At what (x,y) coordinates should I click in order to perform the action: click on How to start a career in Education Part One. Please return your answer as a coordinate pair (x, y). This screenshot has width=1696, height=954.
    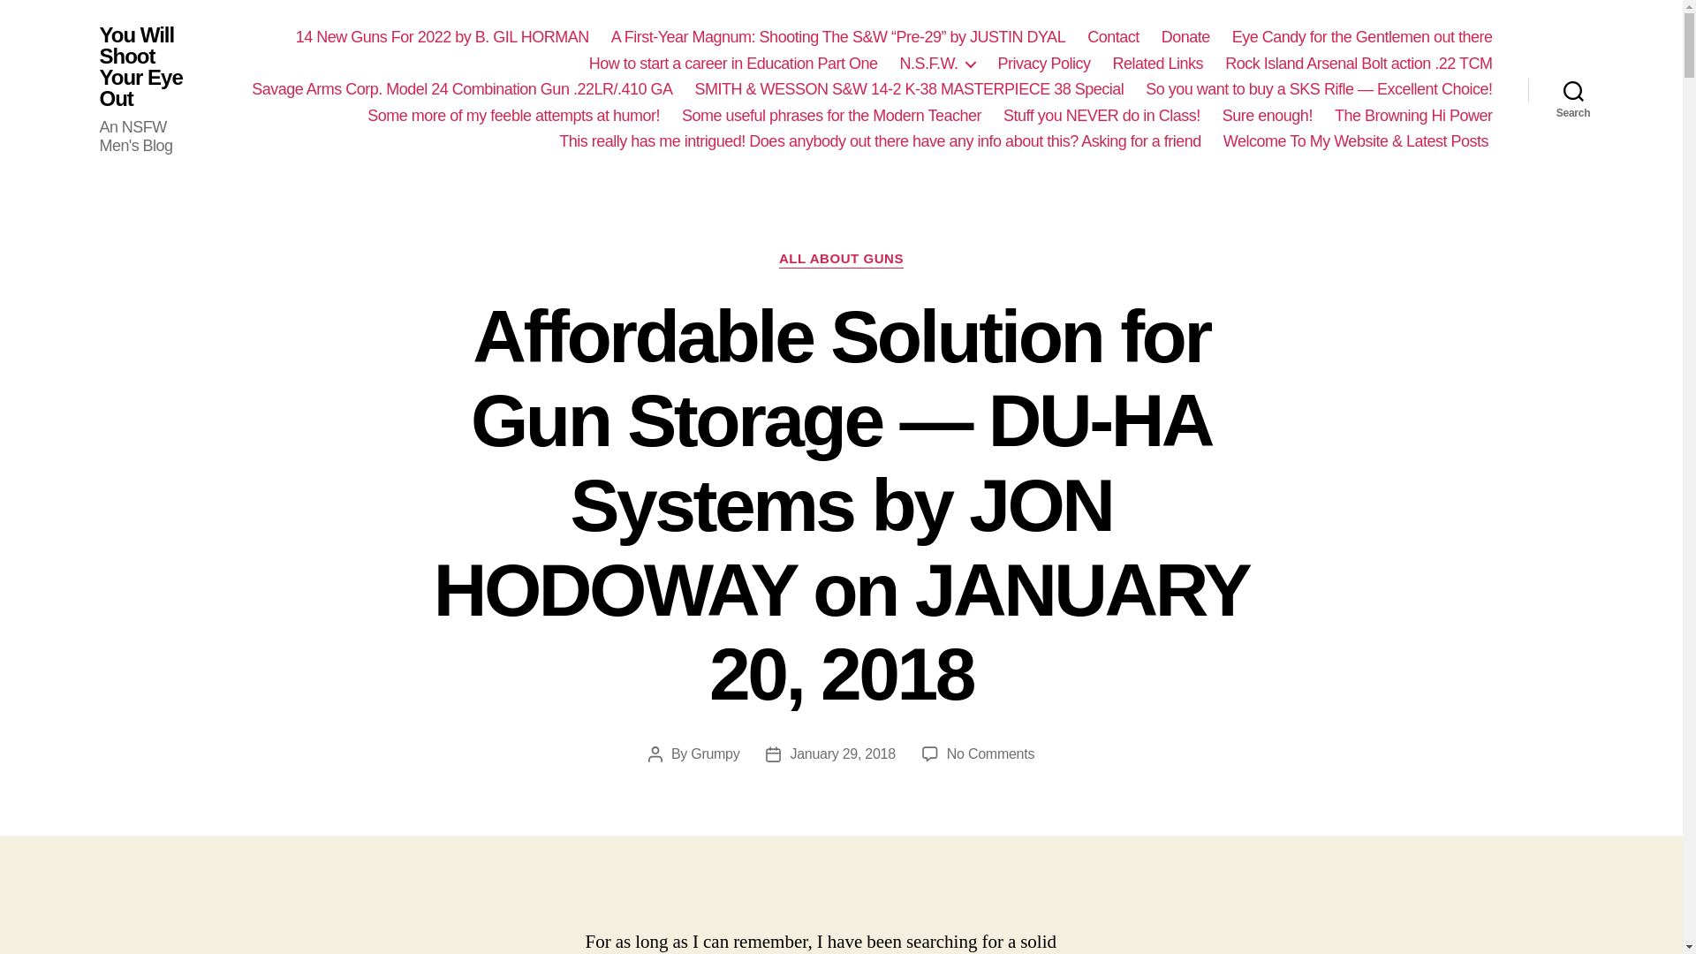
    Looking at the image, I should click on (733, 64).